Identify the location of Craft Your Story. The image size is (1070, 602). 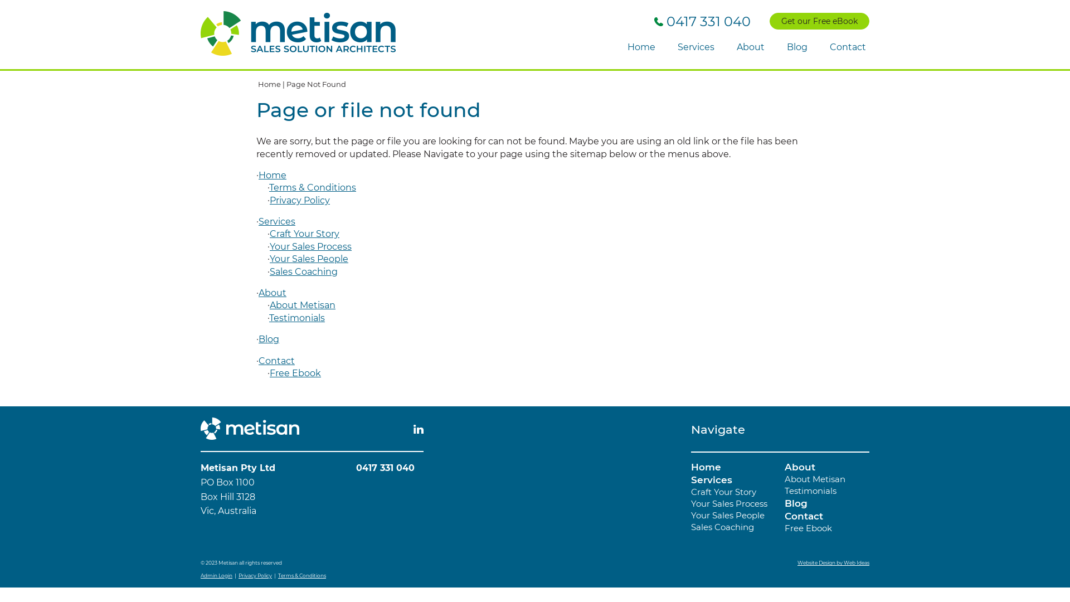
(304, 234).